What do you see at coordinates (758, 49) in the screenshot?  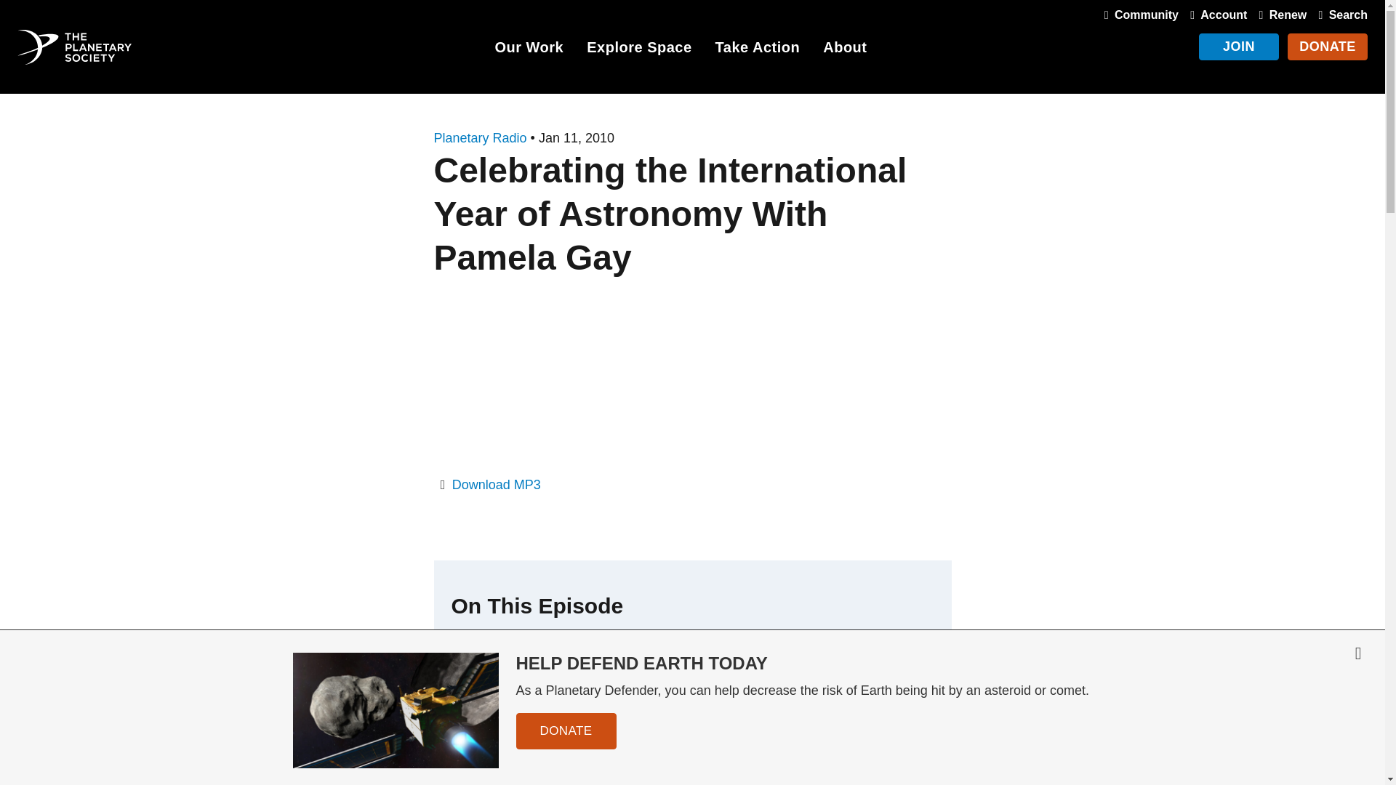 I see `Take Action` at bounding box center [758, 49].